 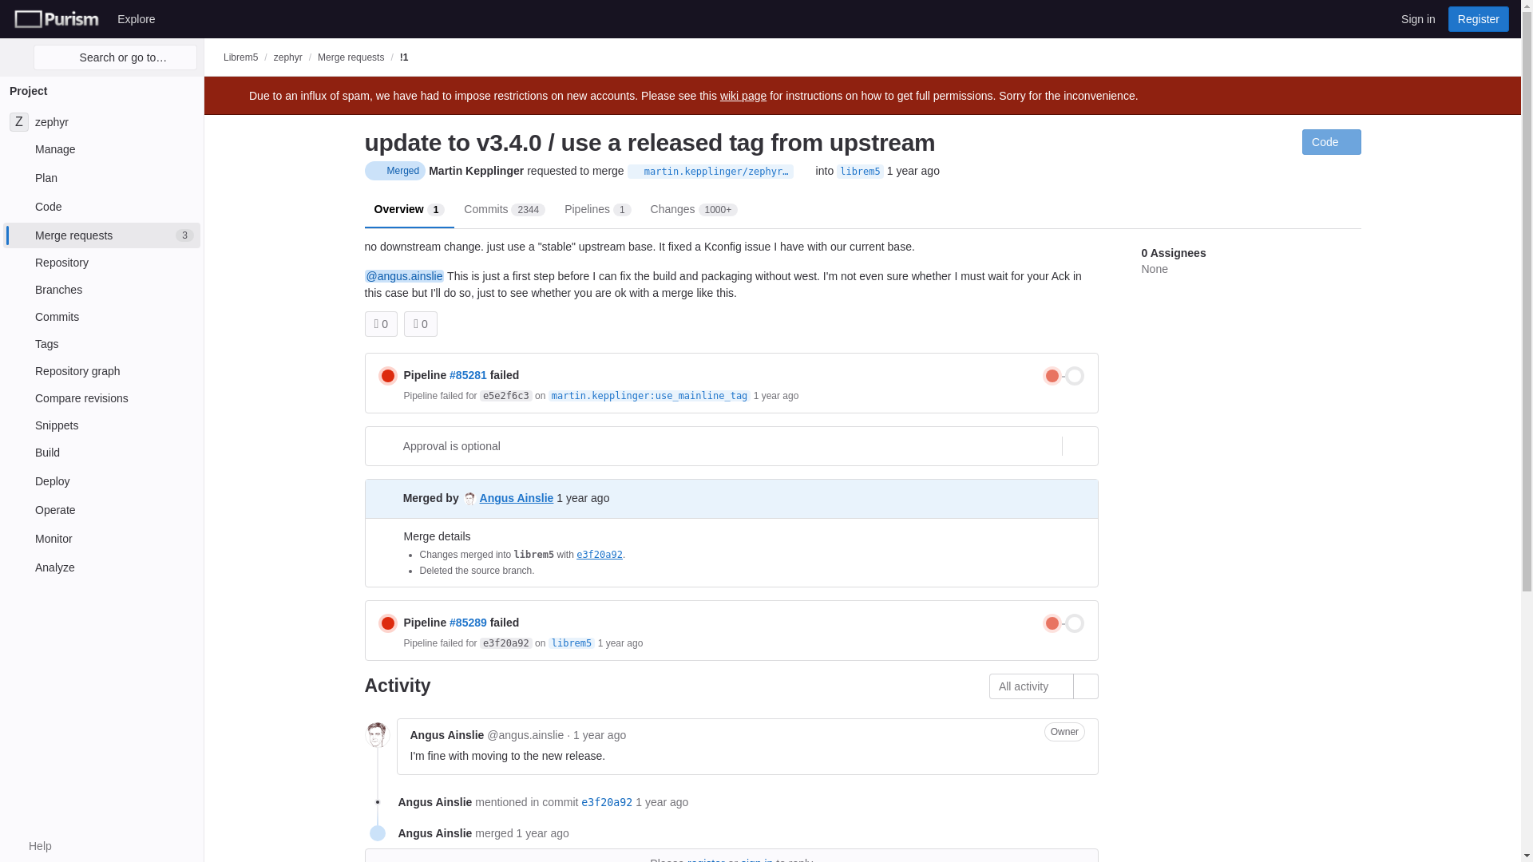 I want to click on Sign in, so click(x=101, y=538).